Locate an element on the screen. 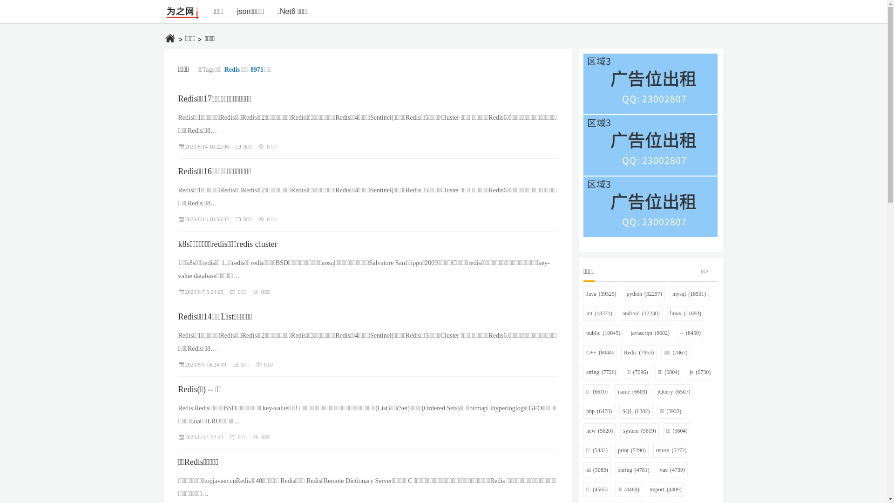 This screenshot has height=503, width=894. print (5290) is located at coordinates (632, 450).